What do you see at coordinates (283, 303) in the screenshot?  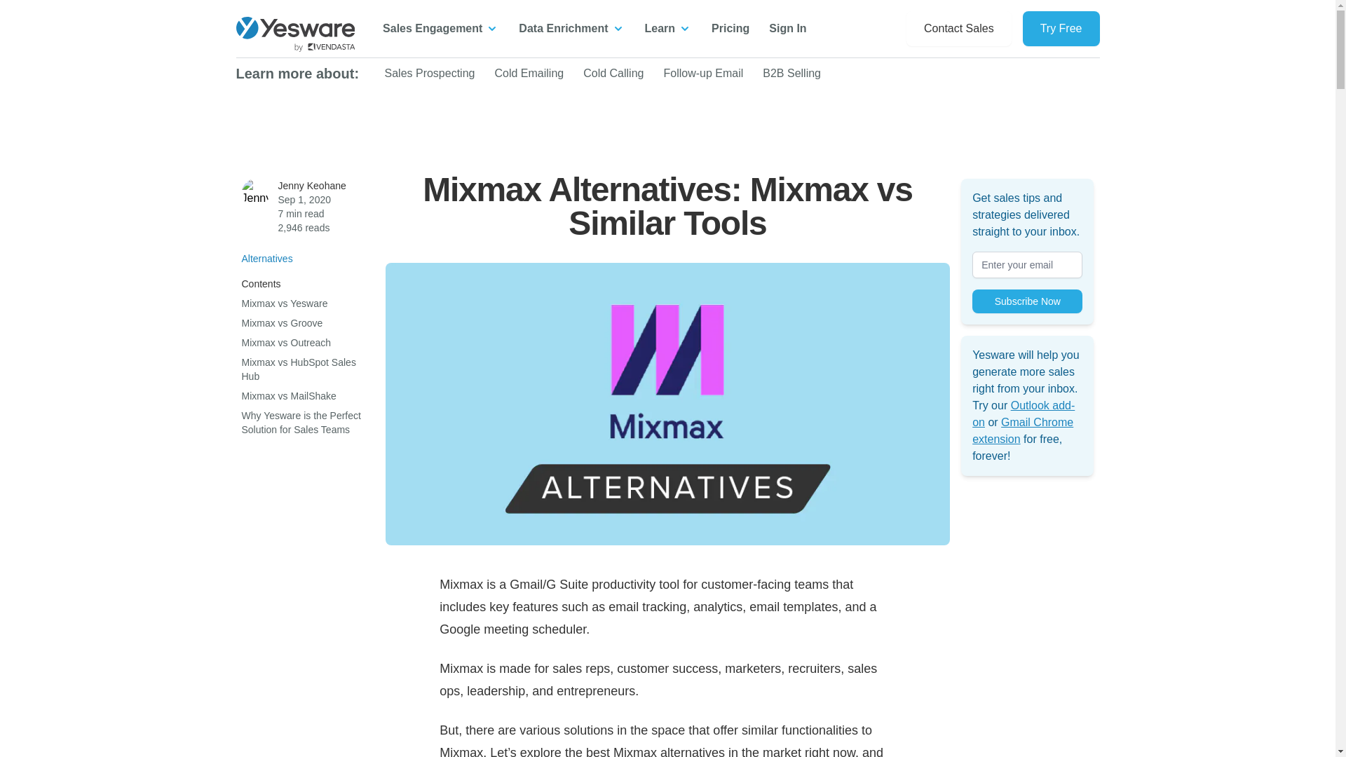 I see `Mixmax vs Yesware` at bounding box center [283, 303].